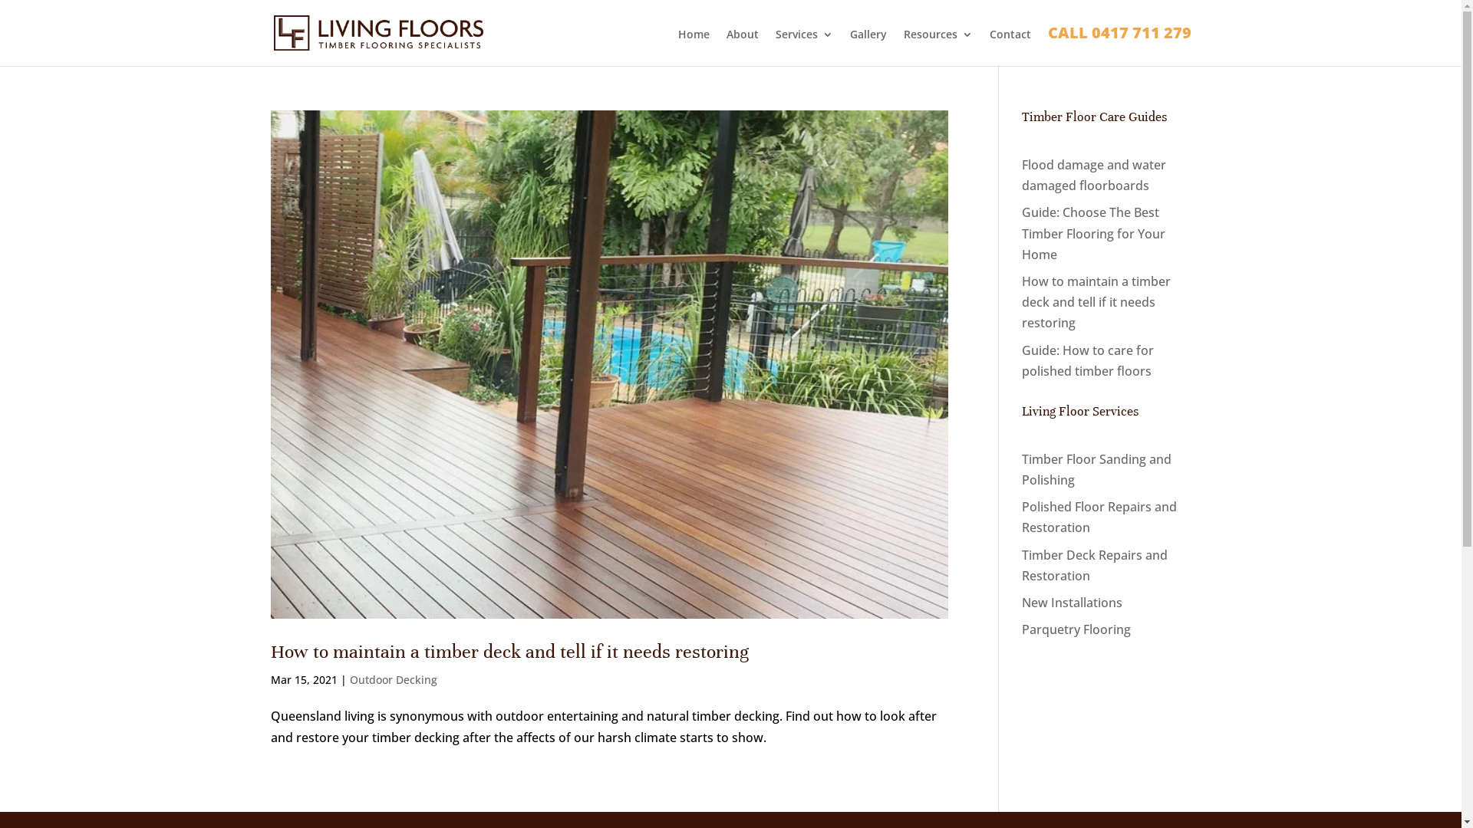 This screenshot has width=1473, height=828. Describe the element at coordinates (1096, 302) in the screenshot. I see `How to maintain a timber deck and tell if it needs restoring` at that location.